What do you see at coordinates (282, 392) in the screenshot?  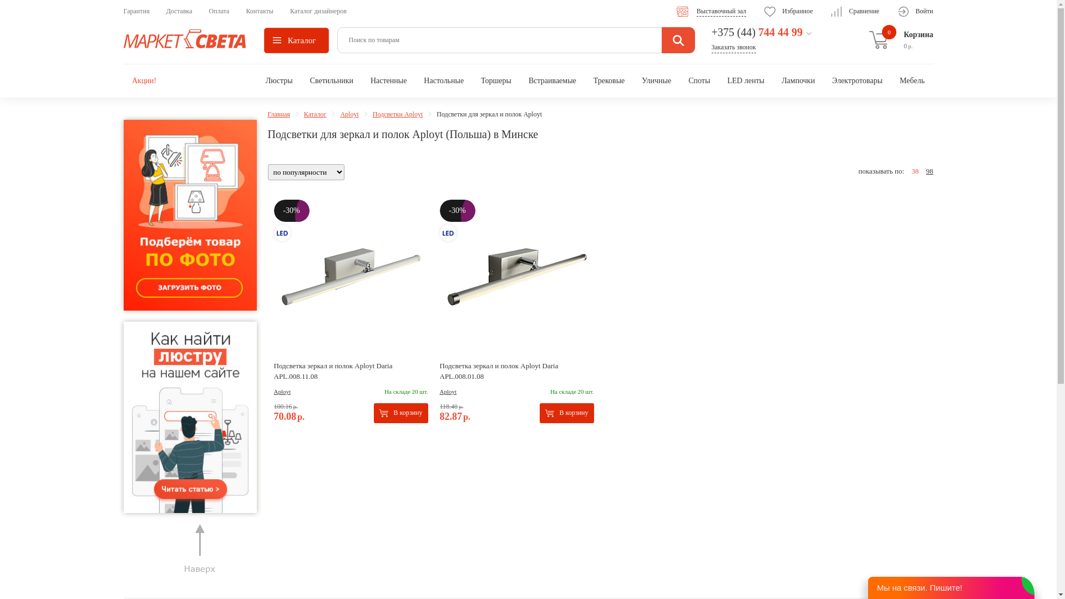 I see `Aployt` at bounding box center [282, 392].